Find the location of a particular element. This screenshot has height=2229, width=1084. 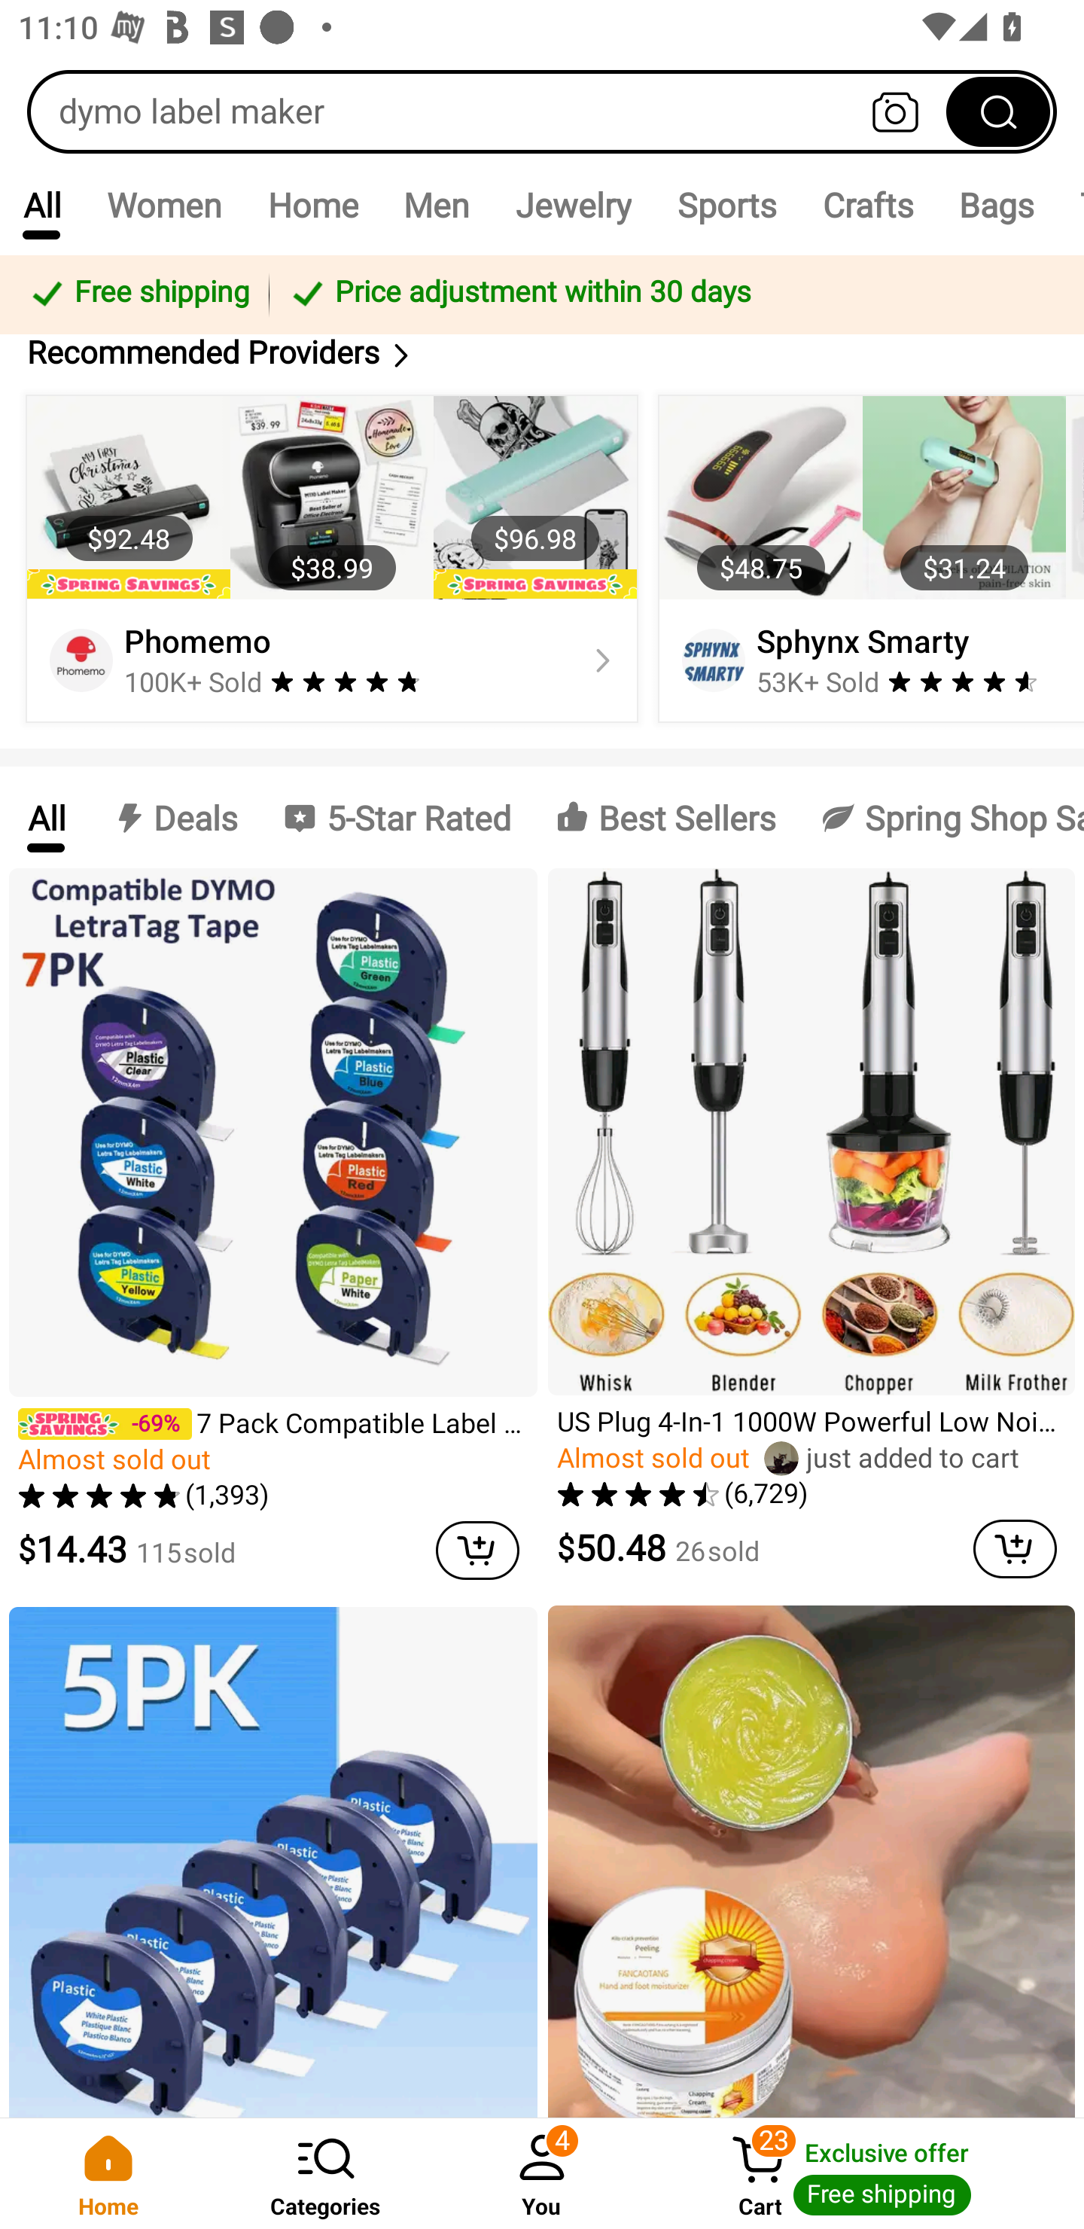

$48.75 $31.24 Sphynx Smarty 53K+ Sold is located at coordinates (867, 559).